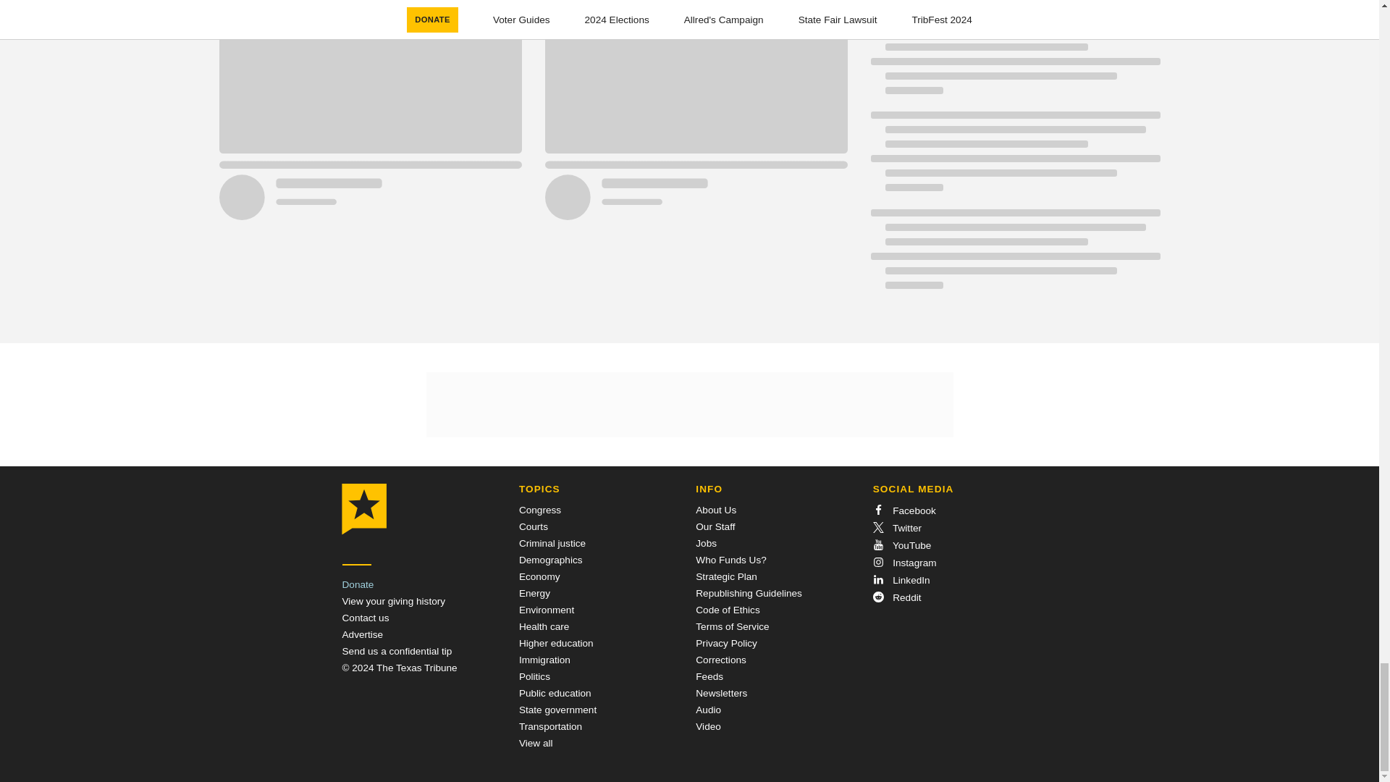 The image size is (1390, 782). I want to click on Feeds, so click(709, 676).